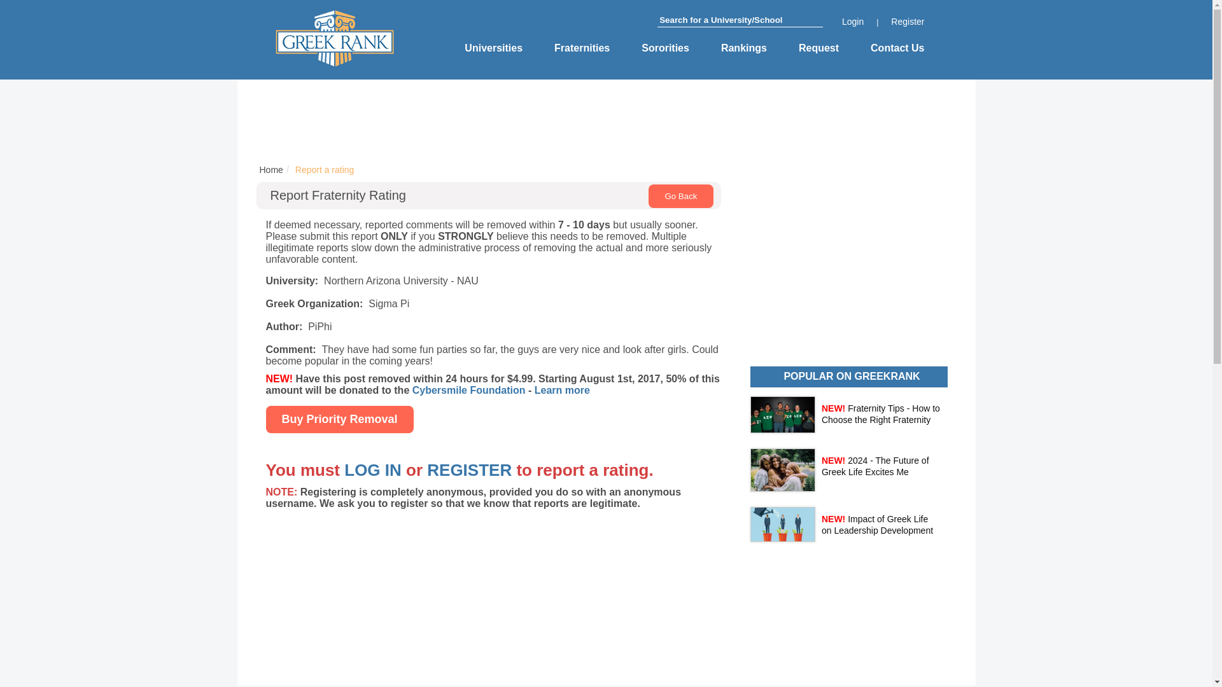 This screenshot has width=1222, height=687. What do you see at coordinates (665, 48) in the screenshot?
I see `Sororities` at bounding box center [665, 48].